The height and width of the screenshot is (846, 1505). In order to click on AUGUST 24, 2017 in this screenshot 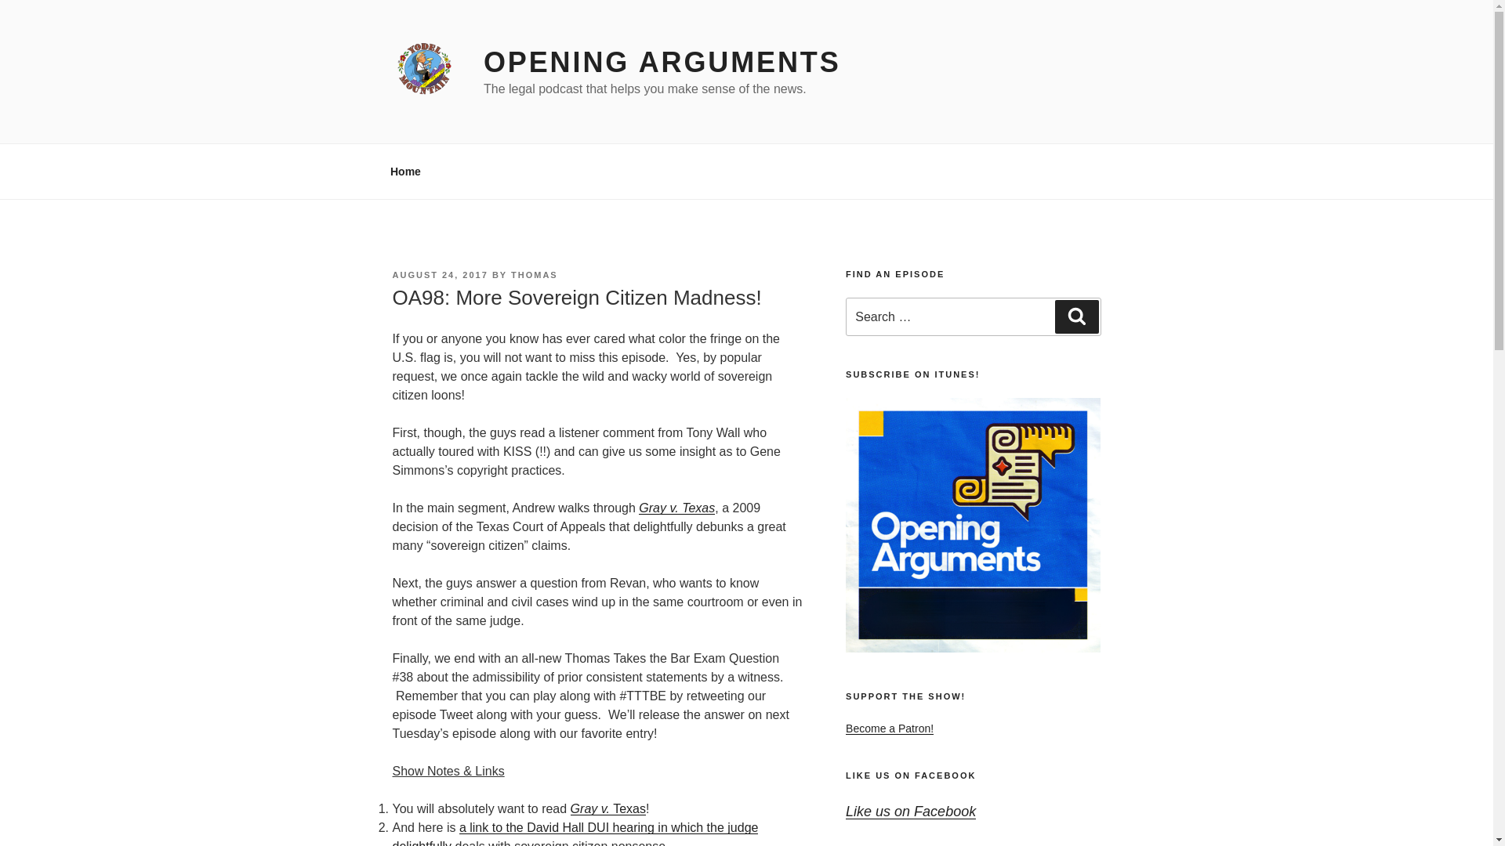, I will do `click(439, 274)`.